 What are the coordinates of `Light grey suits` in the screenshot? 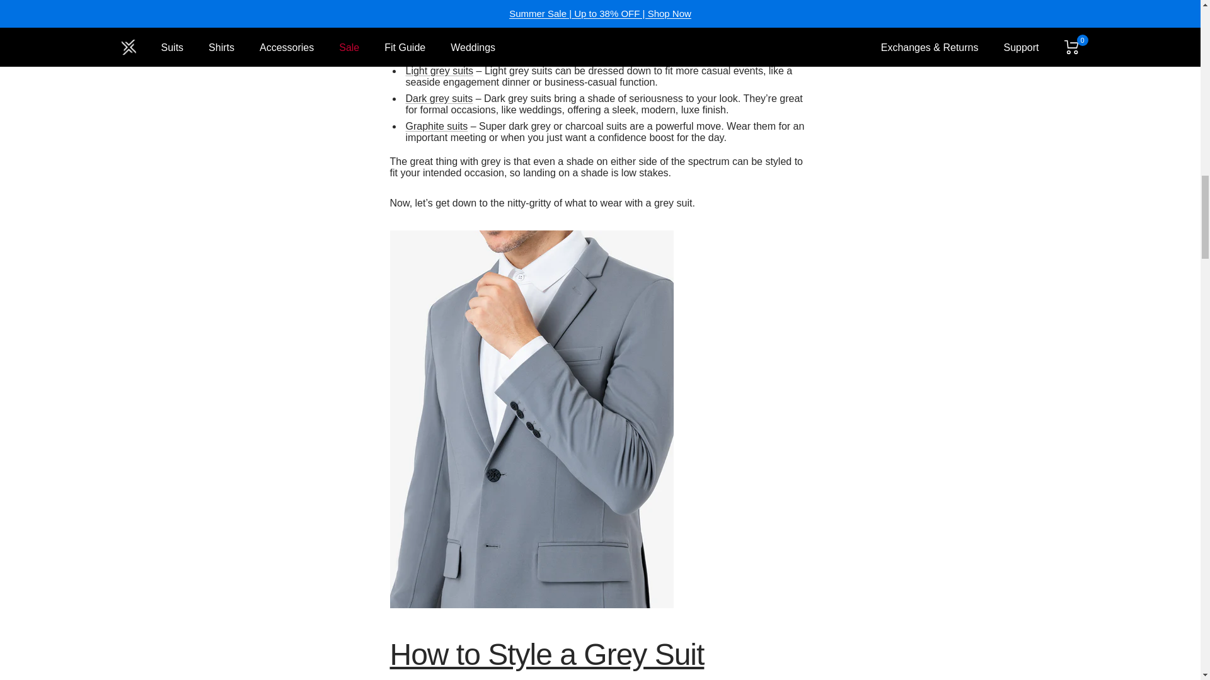 It's located at (440, 71).